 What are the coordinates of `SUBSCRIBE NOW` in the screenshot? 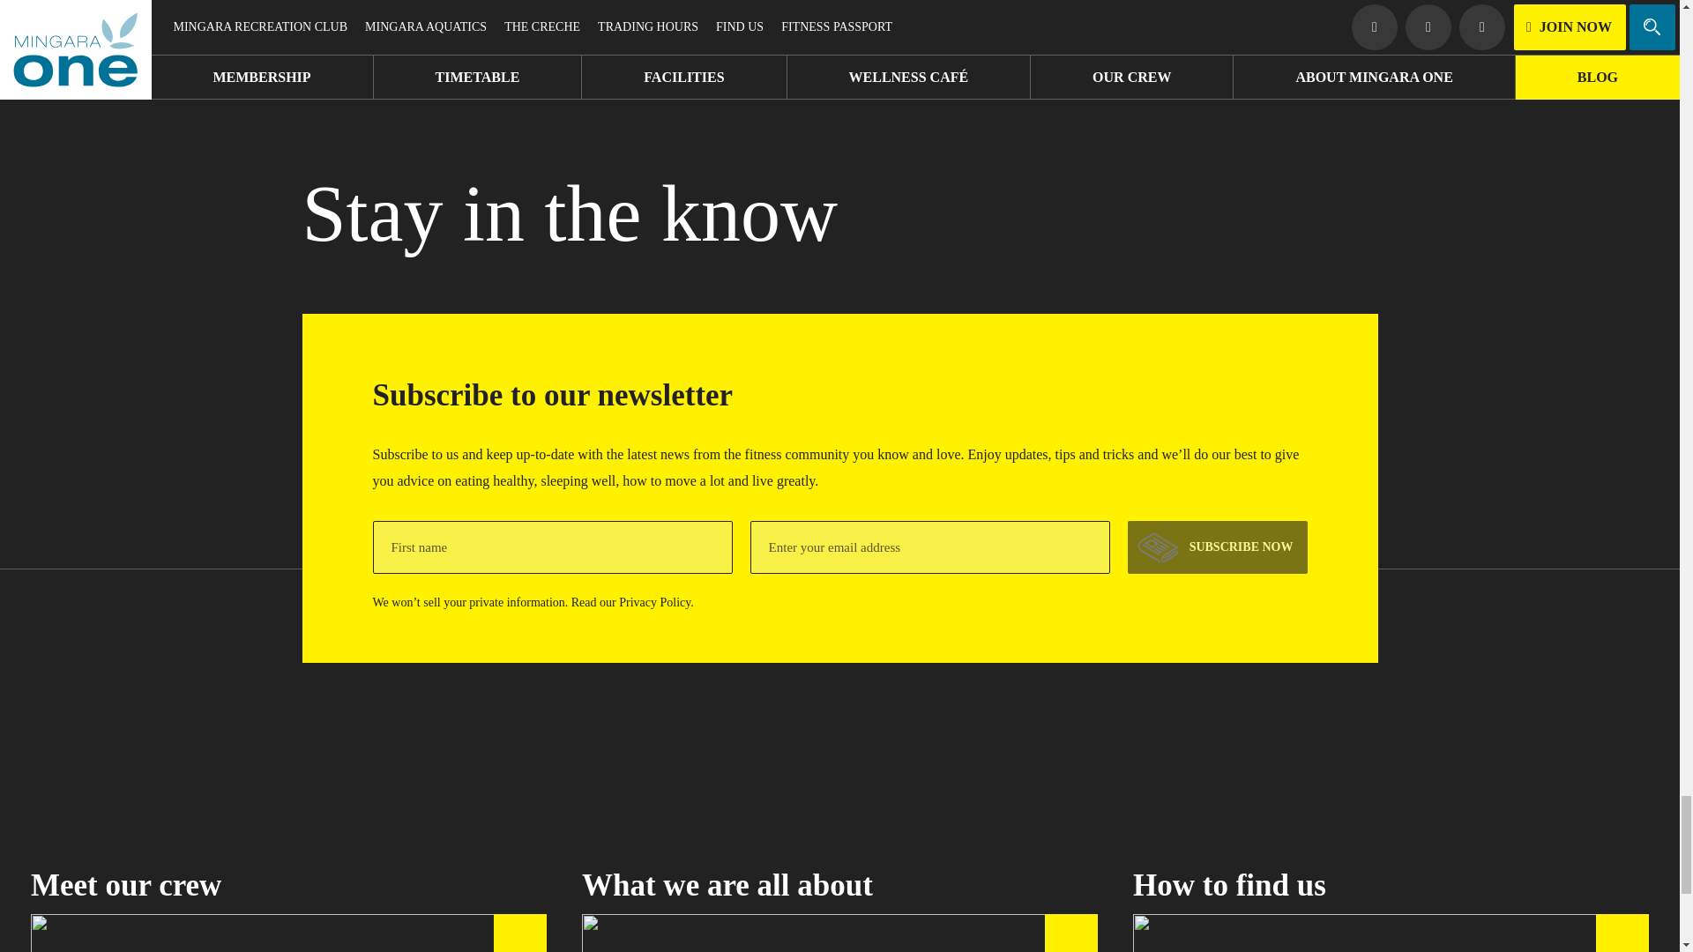 It's located at (1217, 547).